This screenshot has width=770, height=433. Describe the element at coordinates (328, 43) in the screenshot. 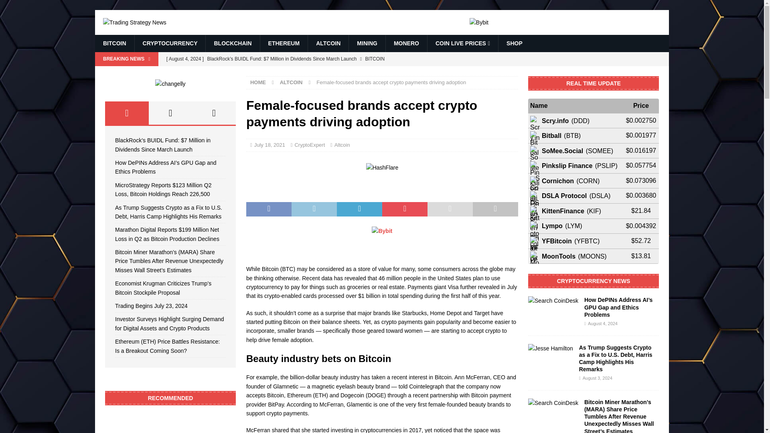

I see `ALTCOIN` at that location.